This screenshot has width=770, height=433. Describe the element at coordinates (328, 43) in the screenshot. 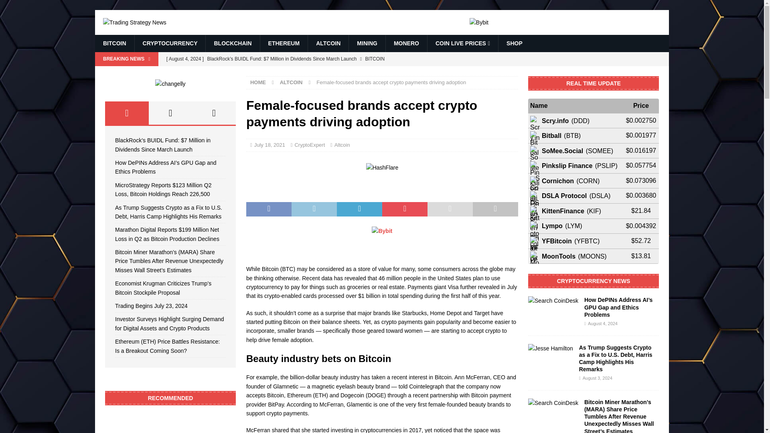

I see `ALTCOIN` at that location.